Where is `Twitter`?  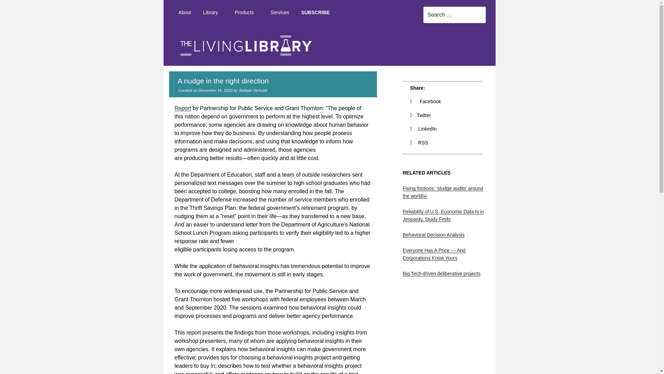 Twitter is located at coordinates (421, 115).